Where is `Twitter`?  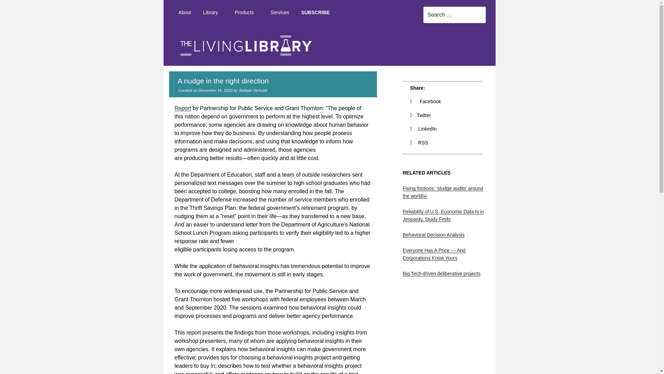 Twitter is located at coordinates (421, 115).